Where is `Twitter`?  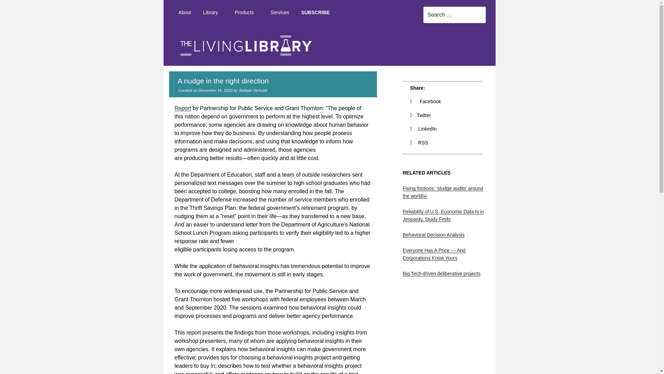 Twitter is located at coordinates (421, 115).